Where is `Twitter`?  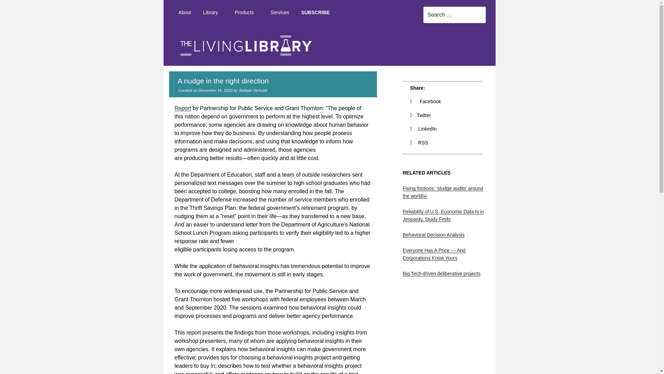 Twitter is located at coordinates (421, 115).